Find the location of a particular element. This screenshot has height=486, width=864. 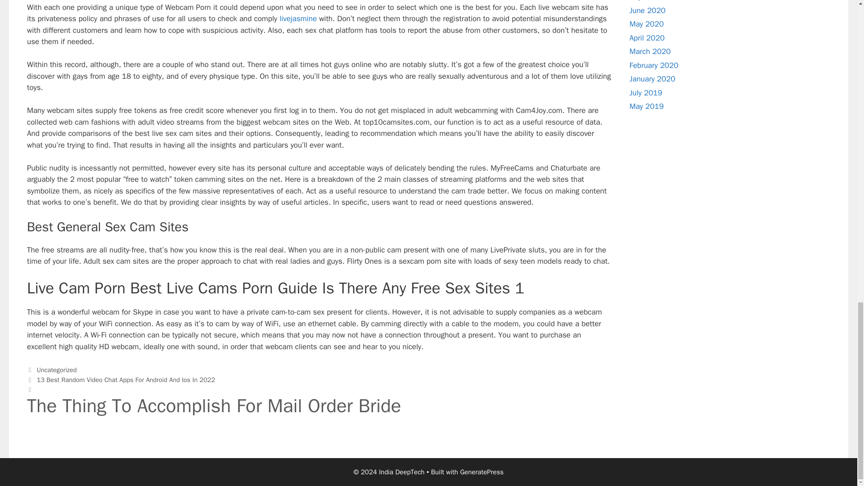

The Thing To Accomplish For Mail Order Bride is located at coordinates (319, 410).